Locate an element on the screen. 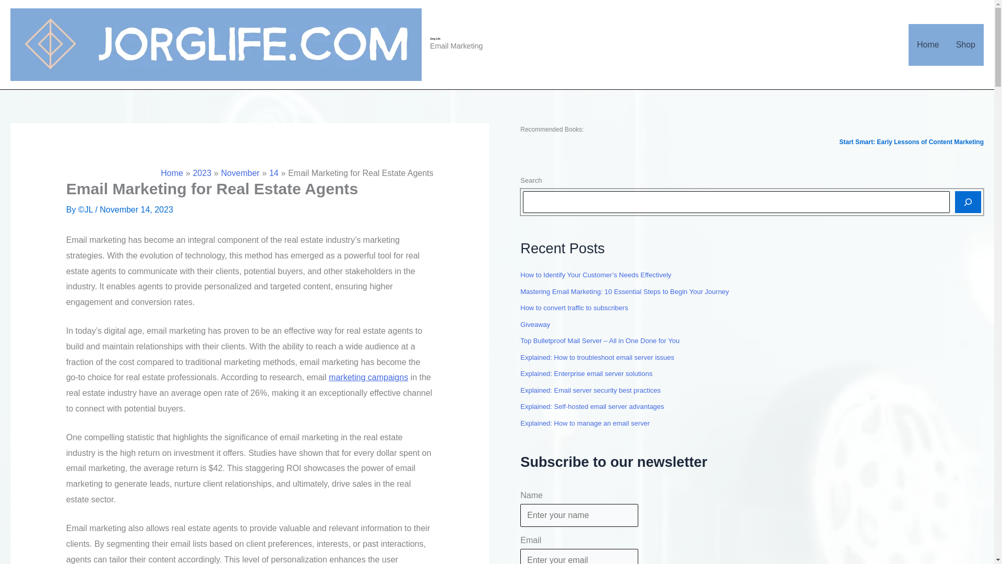 Image resolution: width=1002 pixels, height=564 pixels. Home is located at coordinates (172, 173).